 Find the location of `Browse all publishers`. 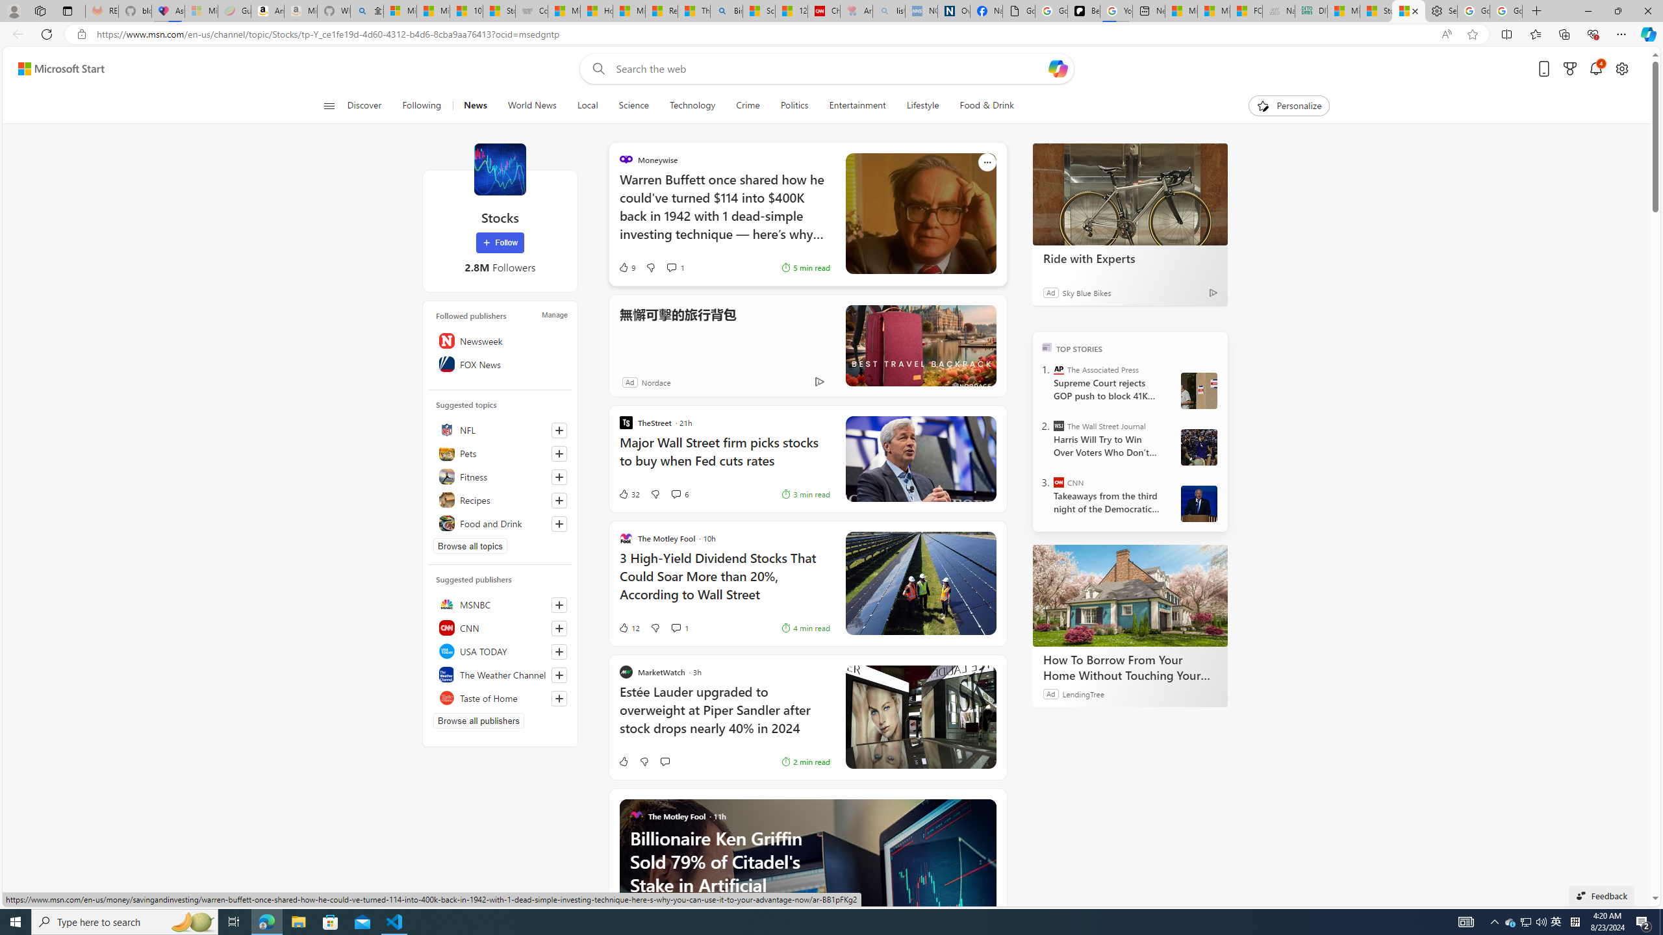

Browse all publishers is located at coordinates (479, 720).